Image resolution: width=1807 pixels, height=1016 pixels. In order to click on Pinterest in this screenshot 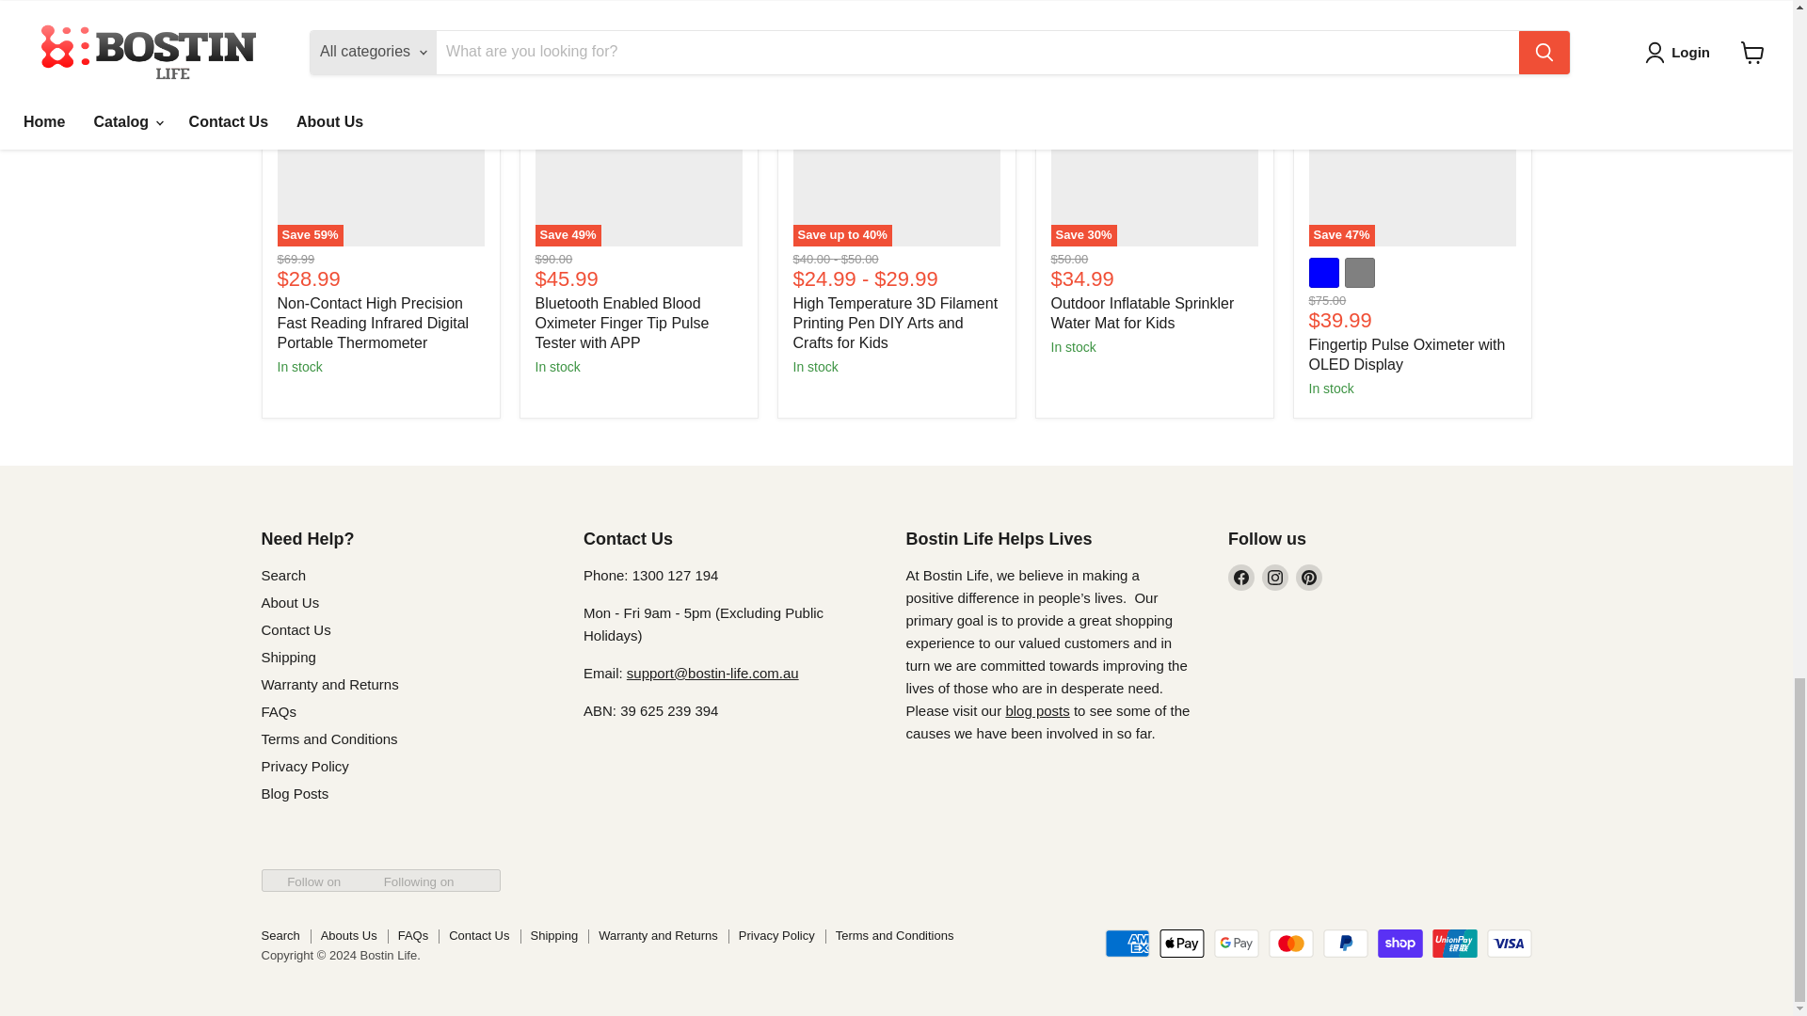, I will do `click(1308, 578)`.